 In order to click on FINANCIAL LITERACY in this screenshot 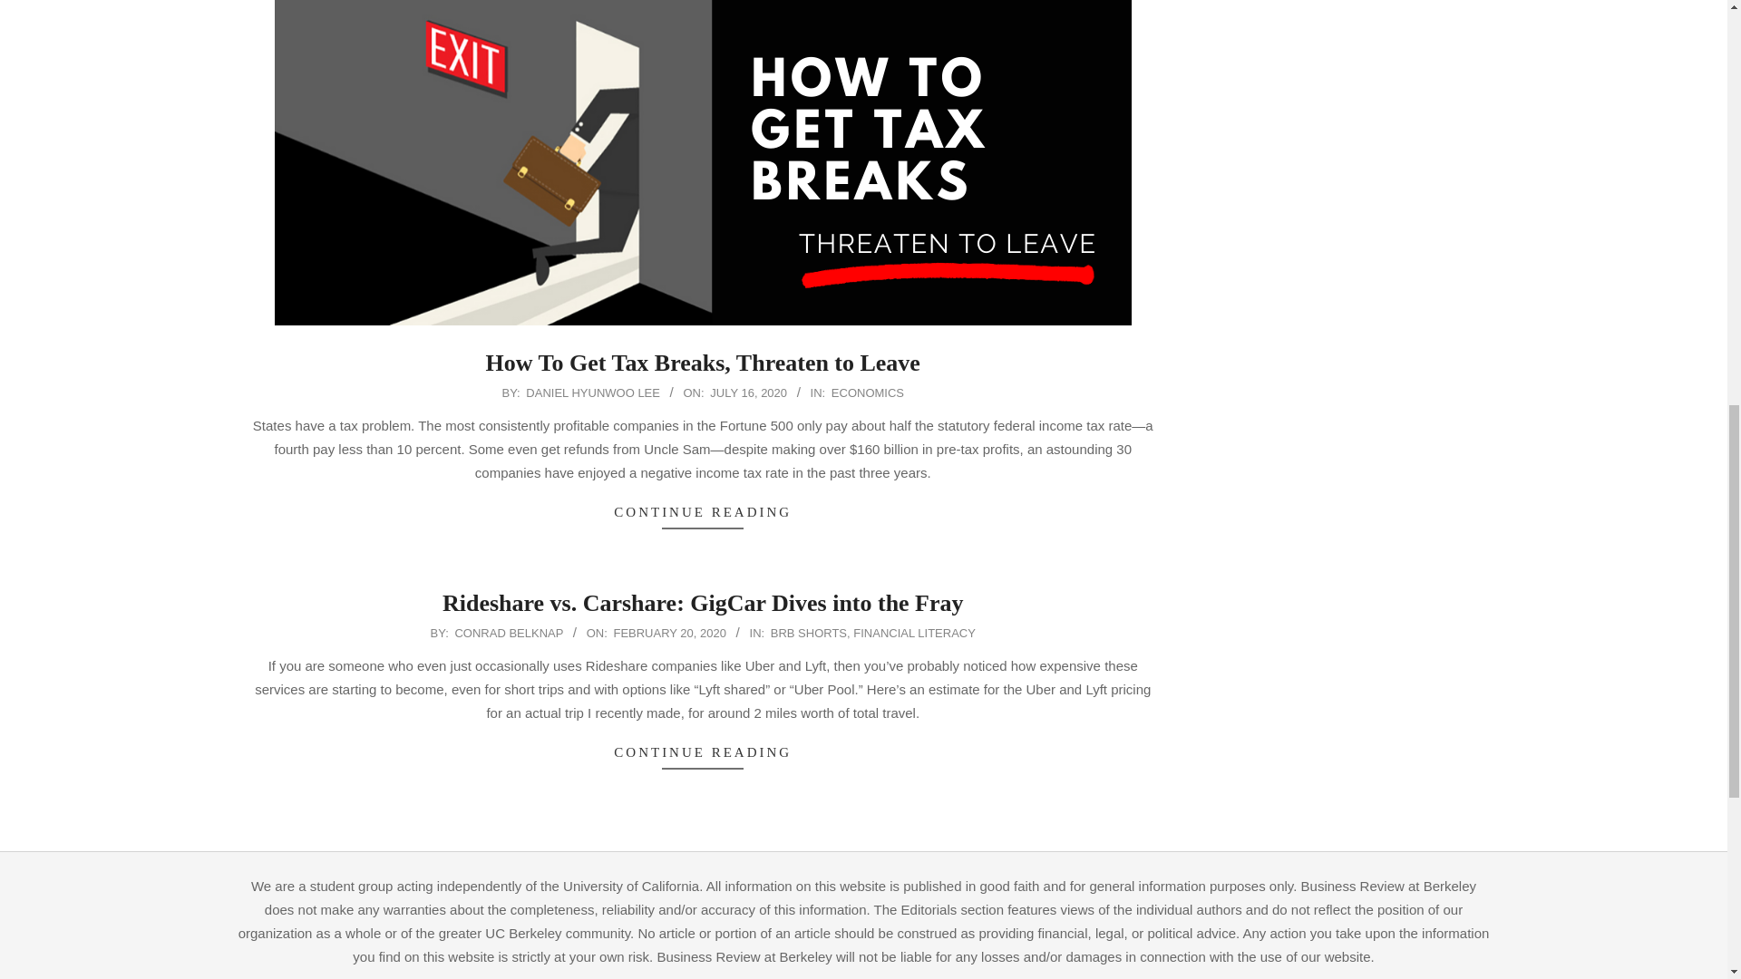, I will do `click(914, 633)`.